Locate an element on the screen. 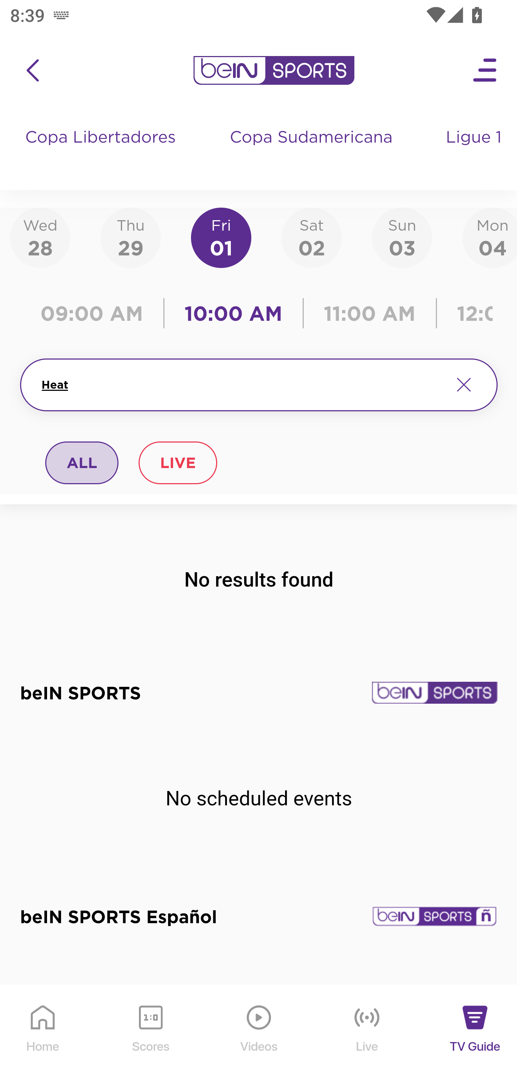 The image size is (517, 1092). Wed28 is located at coordinates (40, 237).